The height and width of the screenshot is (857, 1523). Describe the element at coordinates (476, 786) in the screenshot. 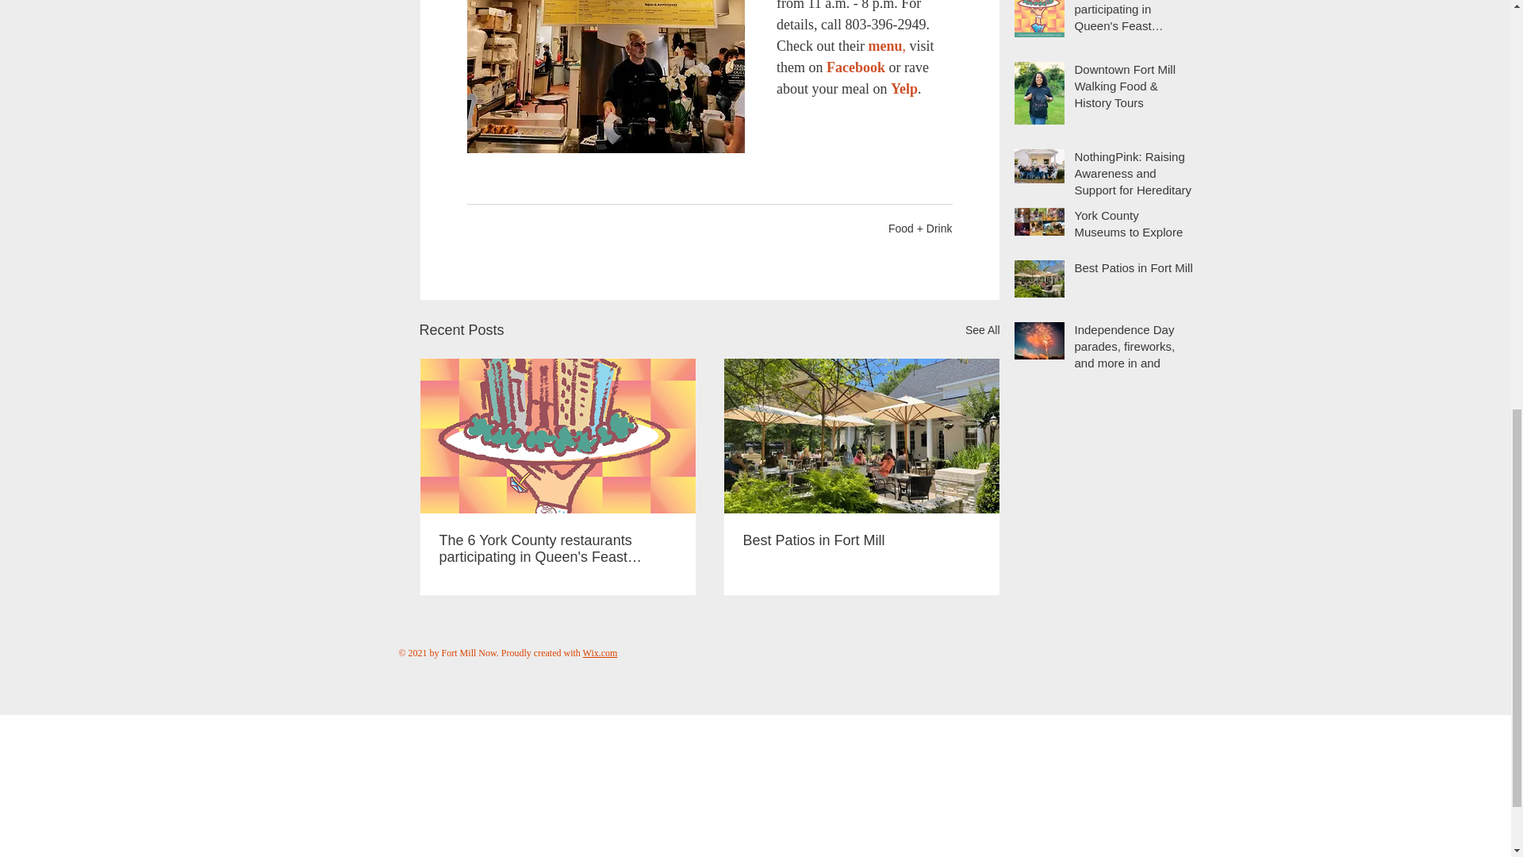

I see `Advertisement` at that location.